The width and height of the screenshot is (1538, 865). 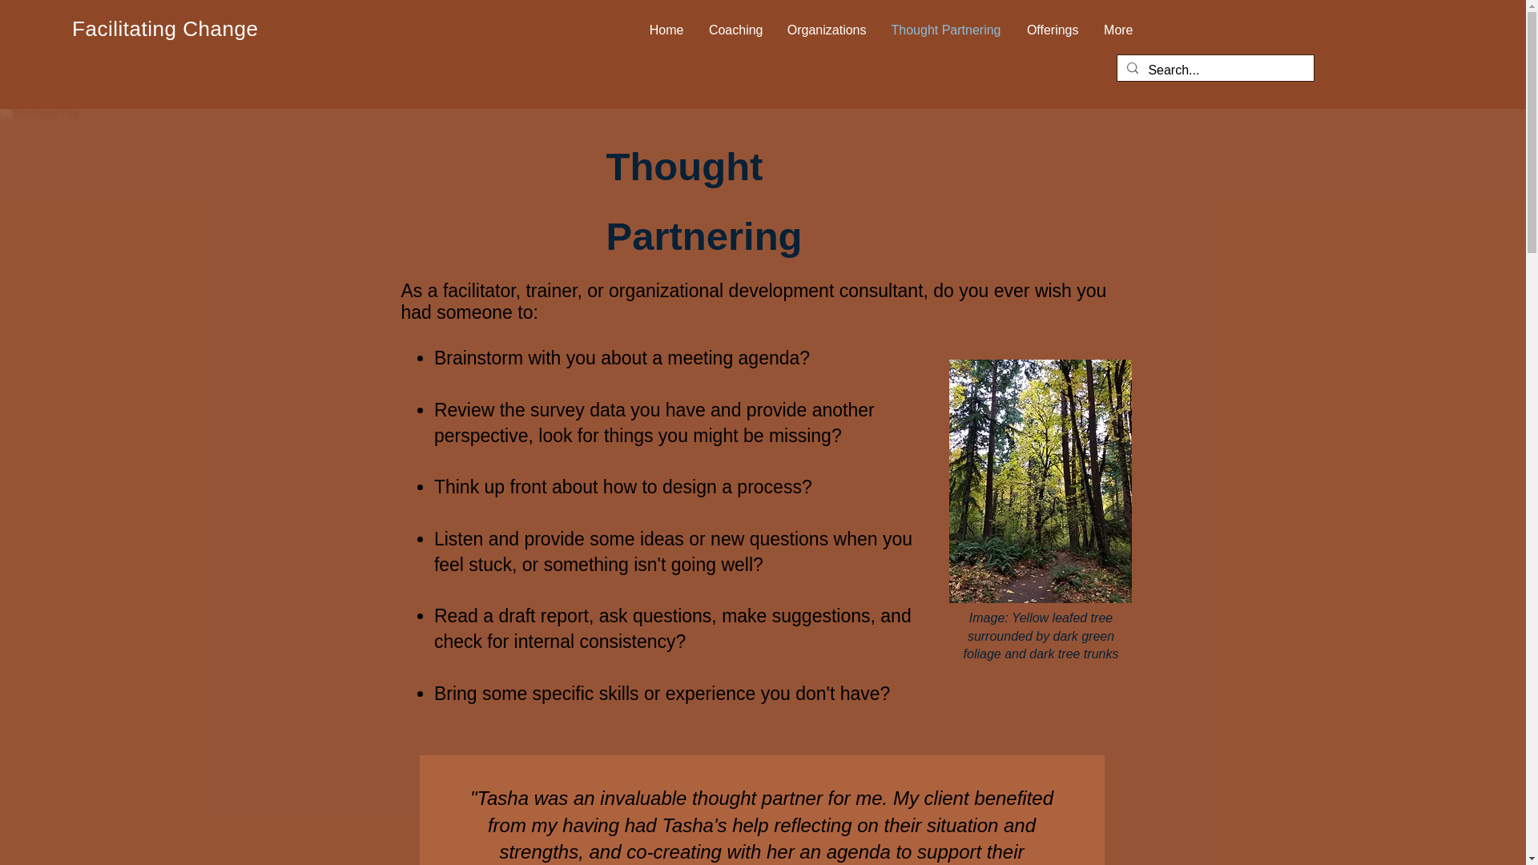 What do you see at coordinates (165, 28) in the screenshot?
I see `Facilitating Change` at bounding box center [165, 28].